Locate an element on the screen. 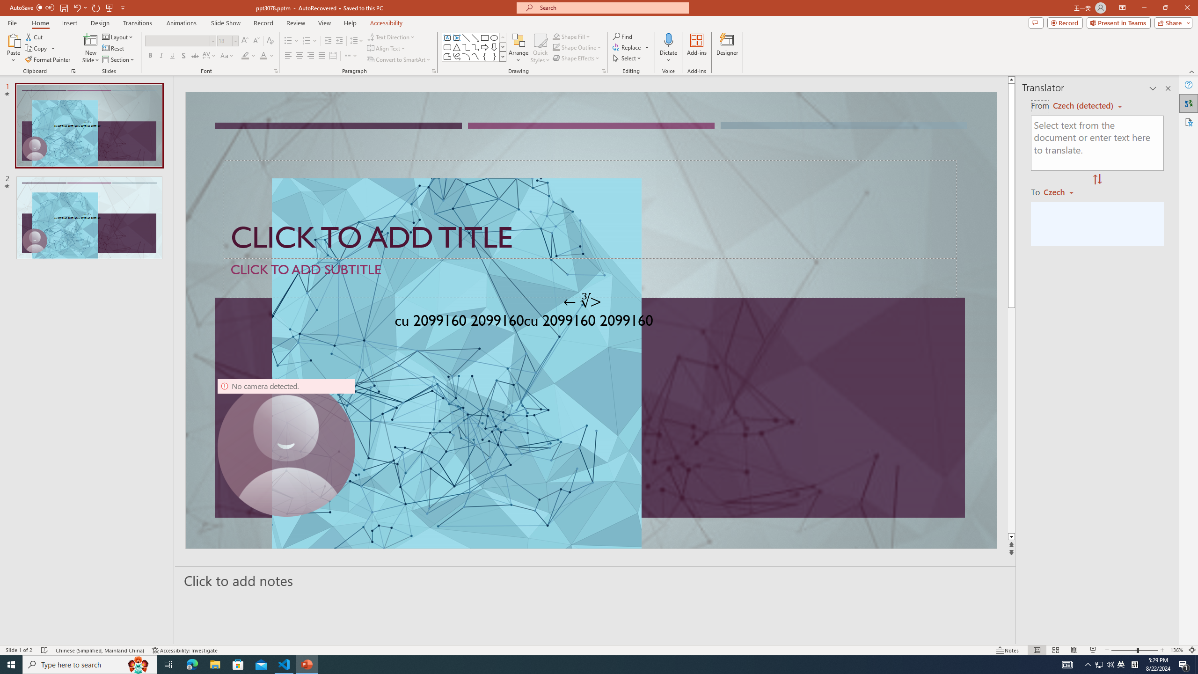 The height and width of the screenshot is (674, 1198). Right Brace is located at coordinates (494, 56).